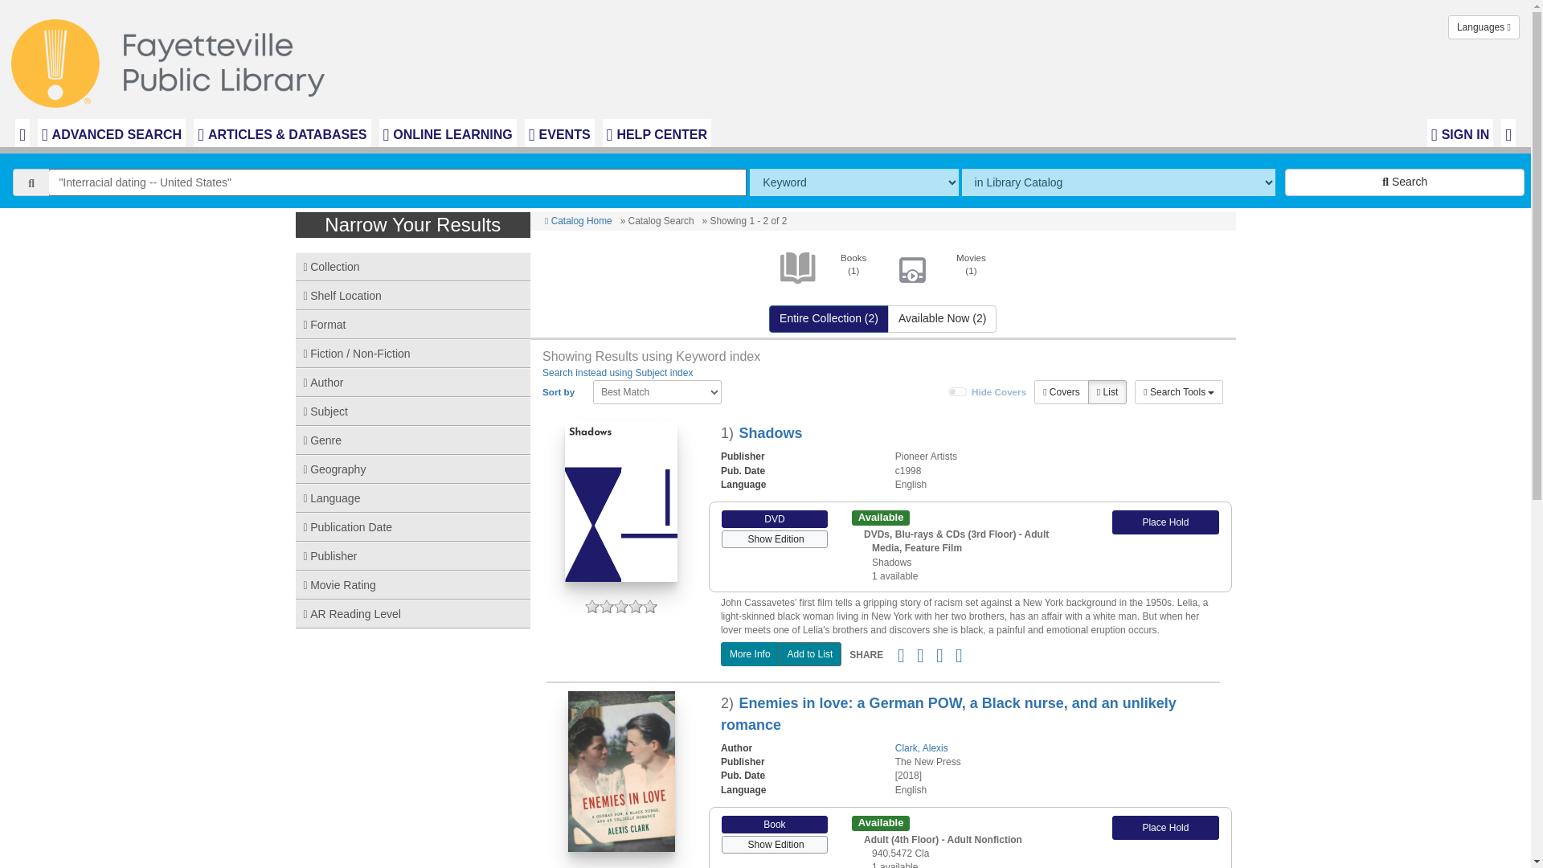 The height and width of the screenshot is (868, 1543). What do you see at coordinates (448, 133) in the screenshot?
I see `ONLINE LEARNING` at bounding box center [448, 133].